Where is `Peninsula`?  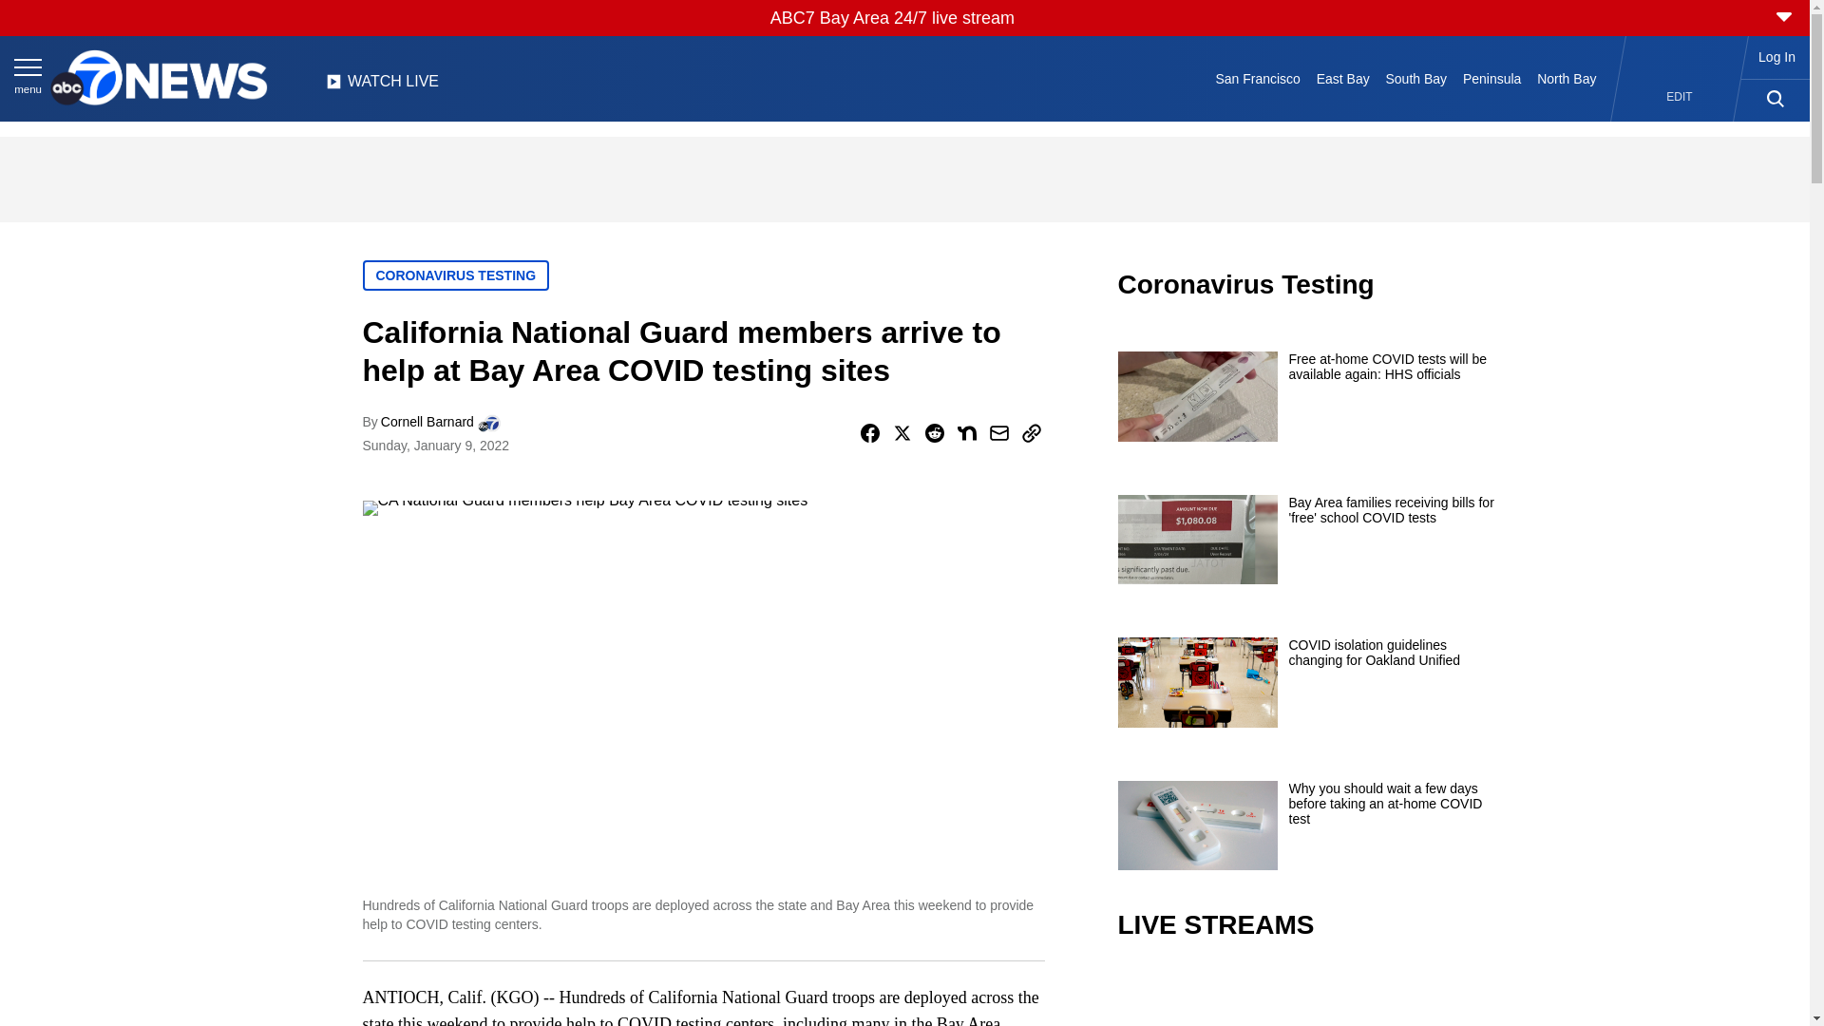 Peninsula is located at coordinates (1492, 78).